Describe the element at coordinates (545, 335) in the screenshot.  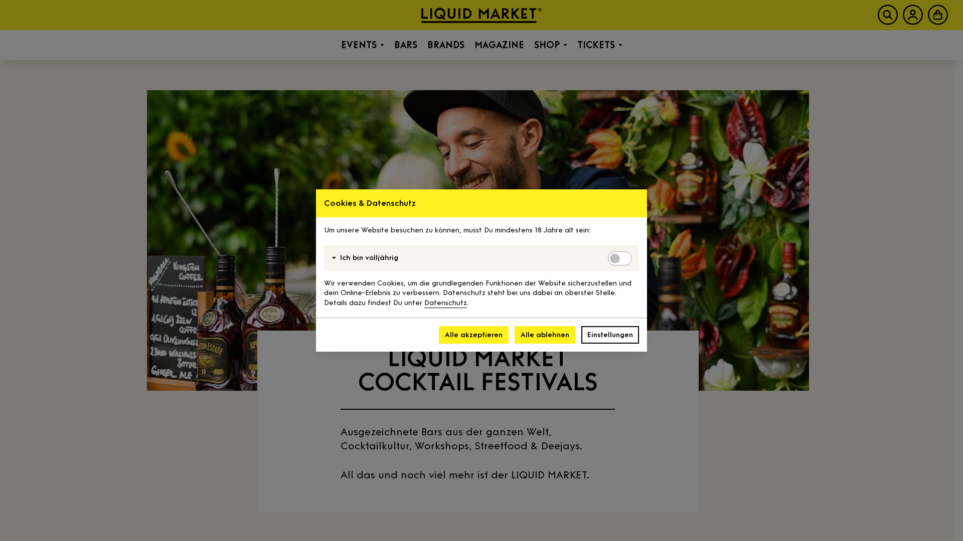
I see `Alle ablehnen` at that location.